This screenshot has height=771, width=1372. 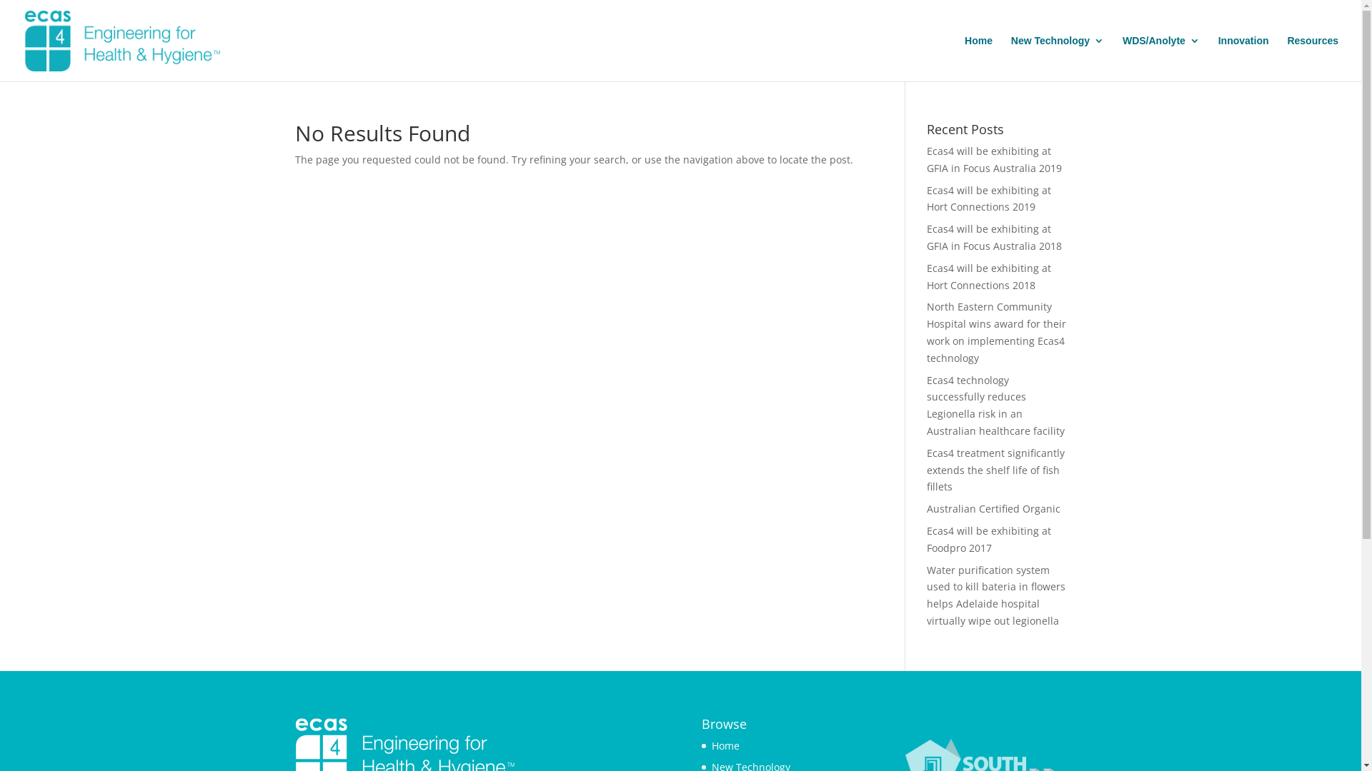 I want to click on Home, so click(x=726, y=745).